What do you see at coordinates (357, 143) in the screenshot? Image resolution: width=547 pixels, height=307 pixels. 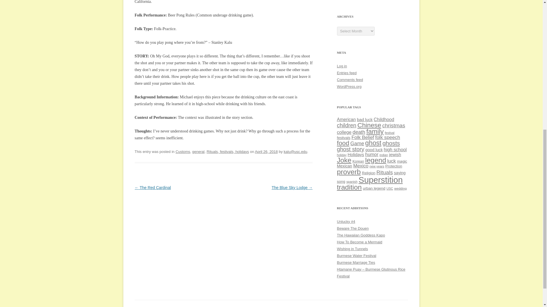 I see `Game` at bounding box center [357, 143].